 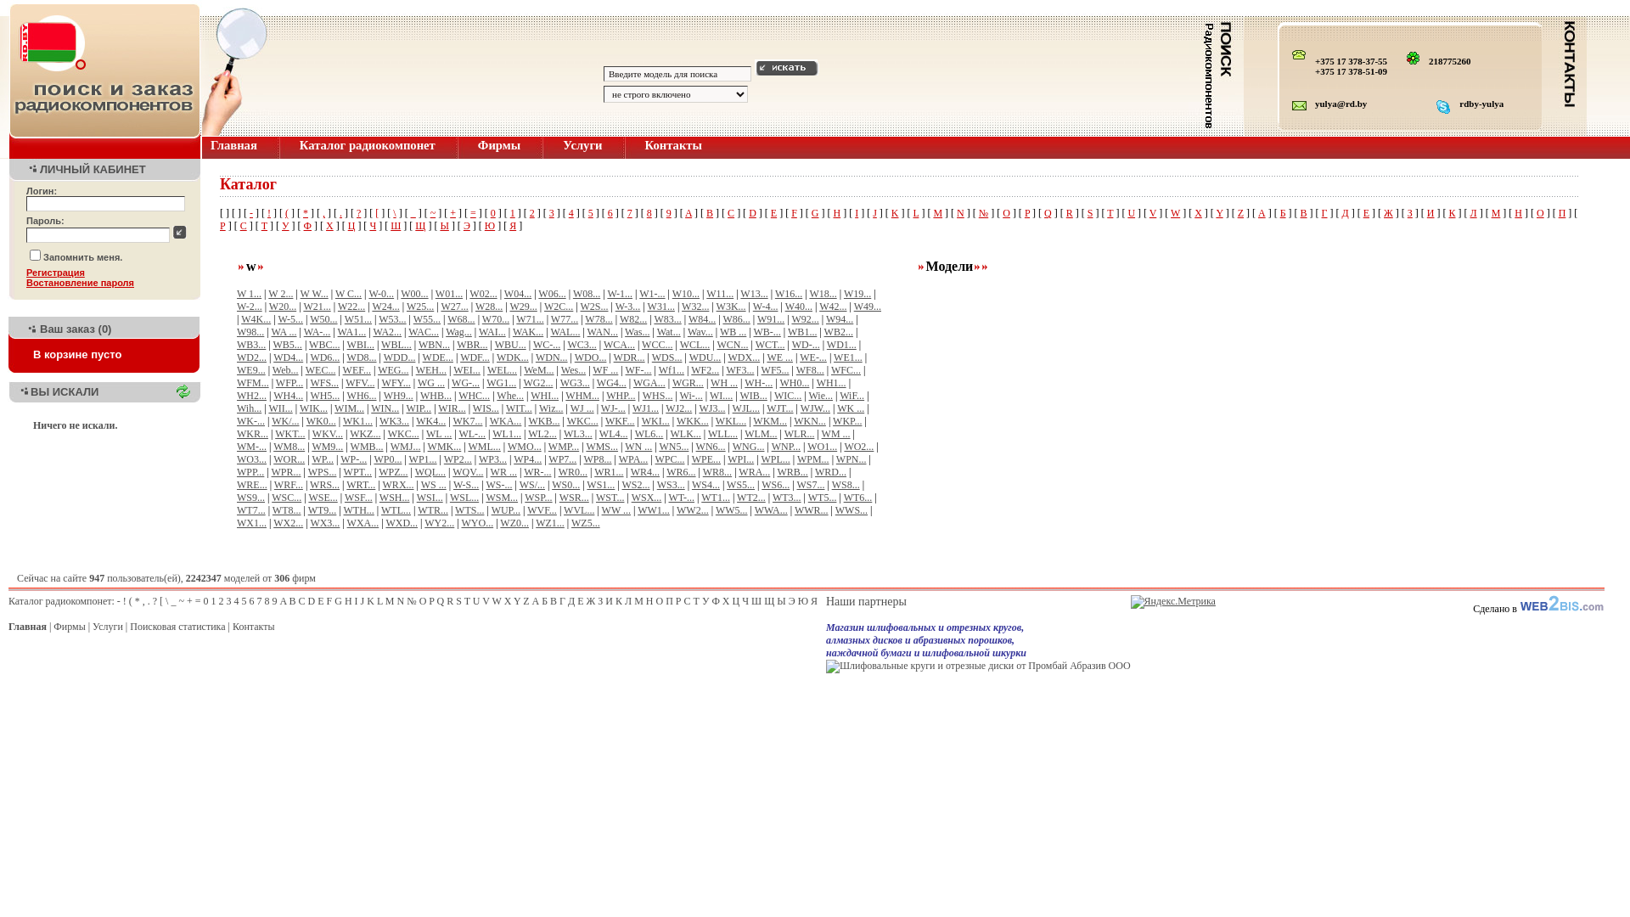 What do you see at coordinates (528, 459) in the screenshot?
I see `WP4...` at bounding box center [528, 459].